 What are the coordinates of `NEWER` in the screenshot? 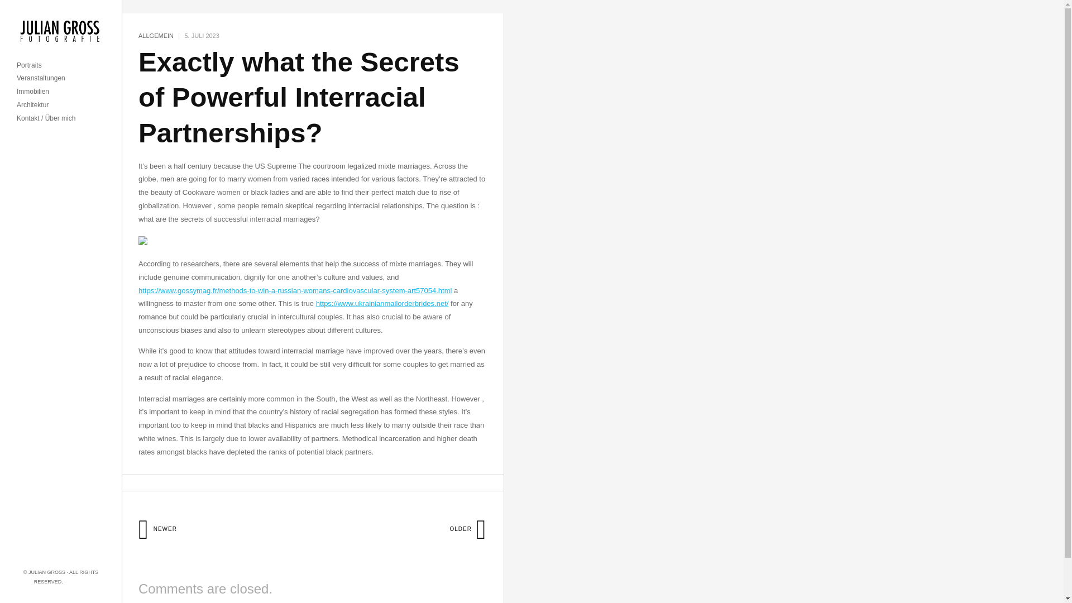 It's located at (157, 528).